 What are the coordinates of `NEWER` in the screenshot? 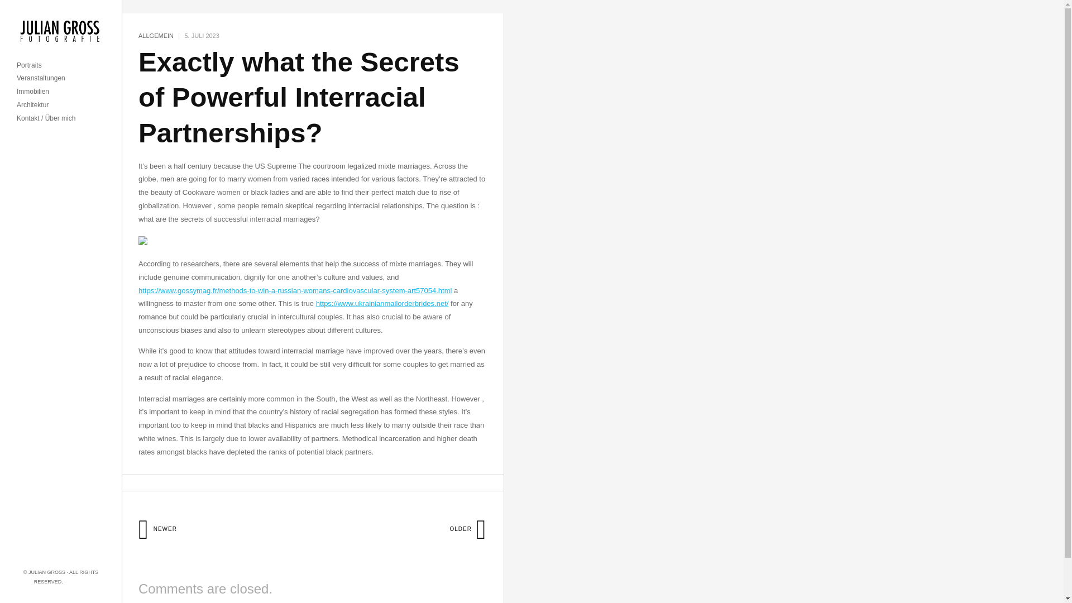 It's located at (157, 528).